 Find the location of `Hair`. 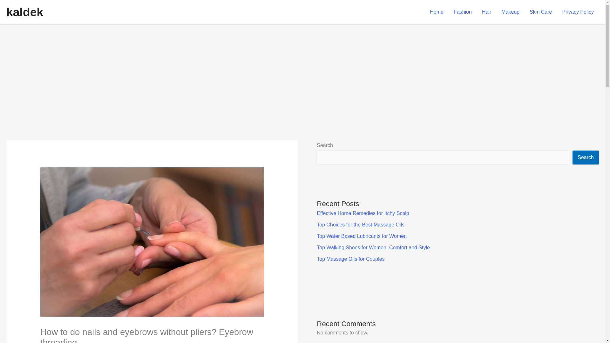

Hair is located at coordinates (487, 12).